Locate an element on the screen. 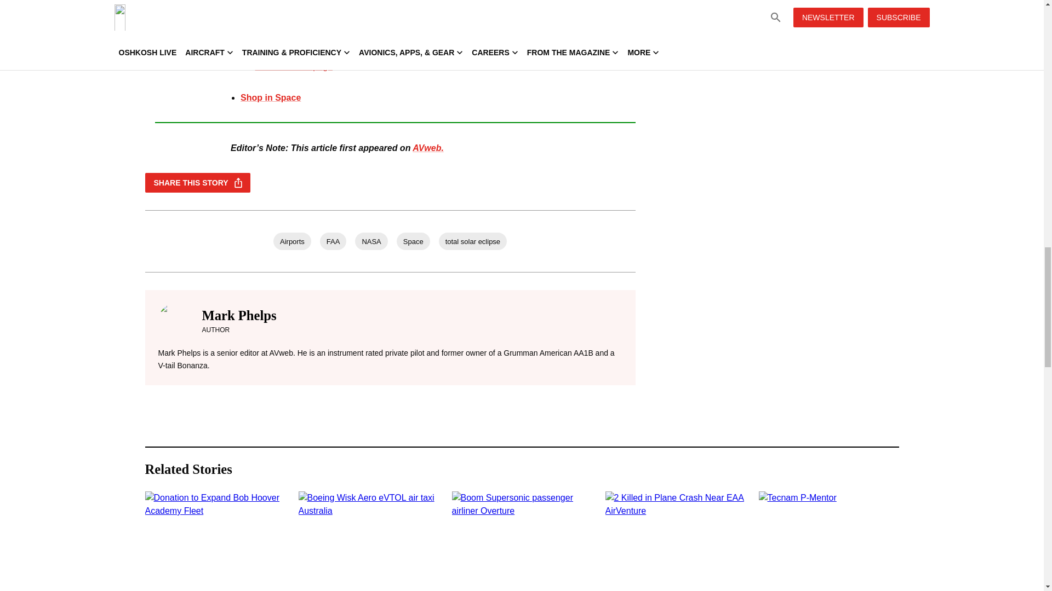  NASA is located at coordinates (371, 241).